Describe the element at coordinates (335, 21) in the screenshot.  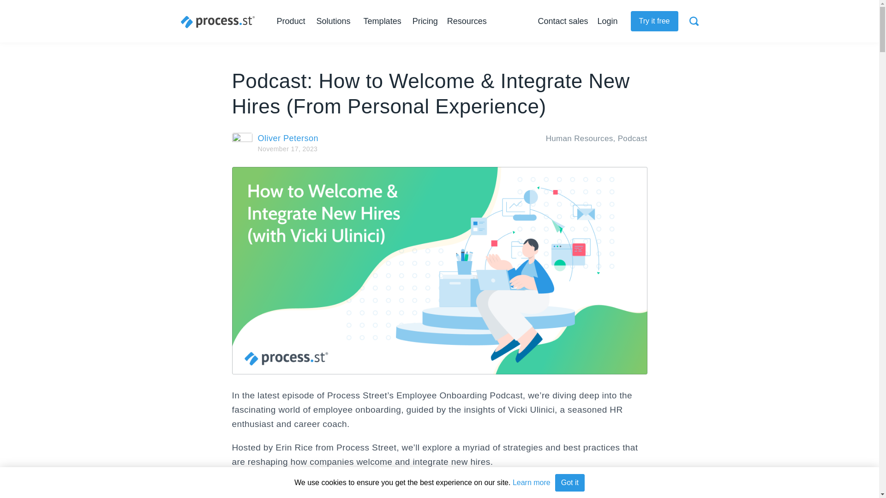
I see `Solutions` at that location.